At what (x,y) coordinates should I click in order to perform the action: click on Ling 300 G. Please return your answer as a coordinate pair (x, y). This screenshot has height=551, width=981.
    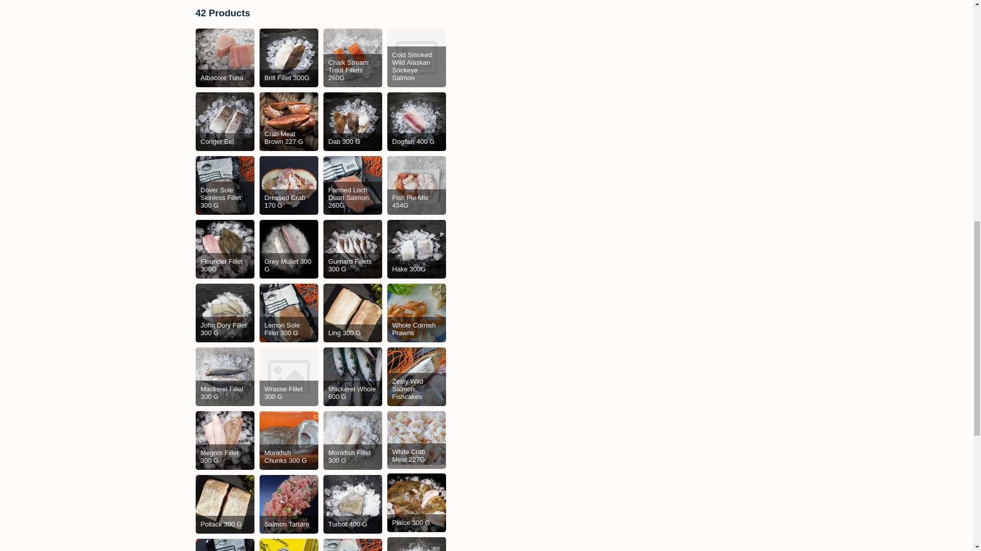
    Looking at the image, I should click on (352, 313).